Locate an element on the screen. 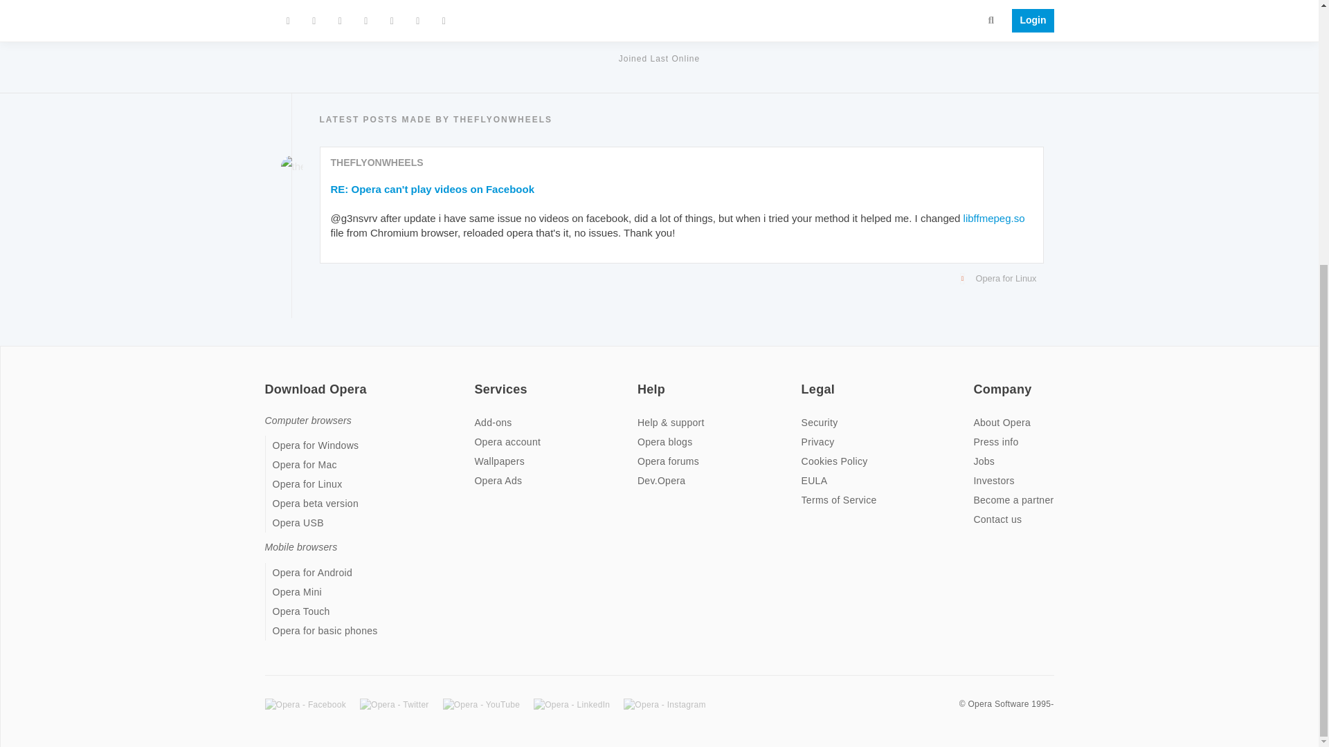 The image size is (1329, 747). THEFLYONWHEELS is located at coordinates (377, 162).